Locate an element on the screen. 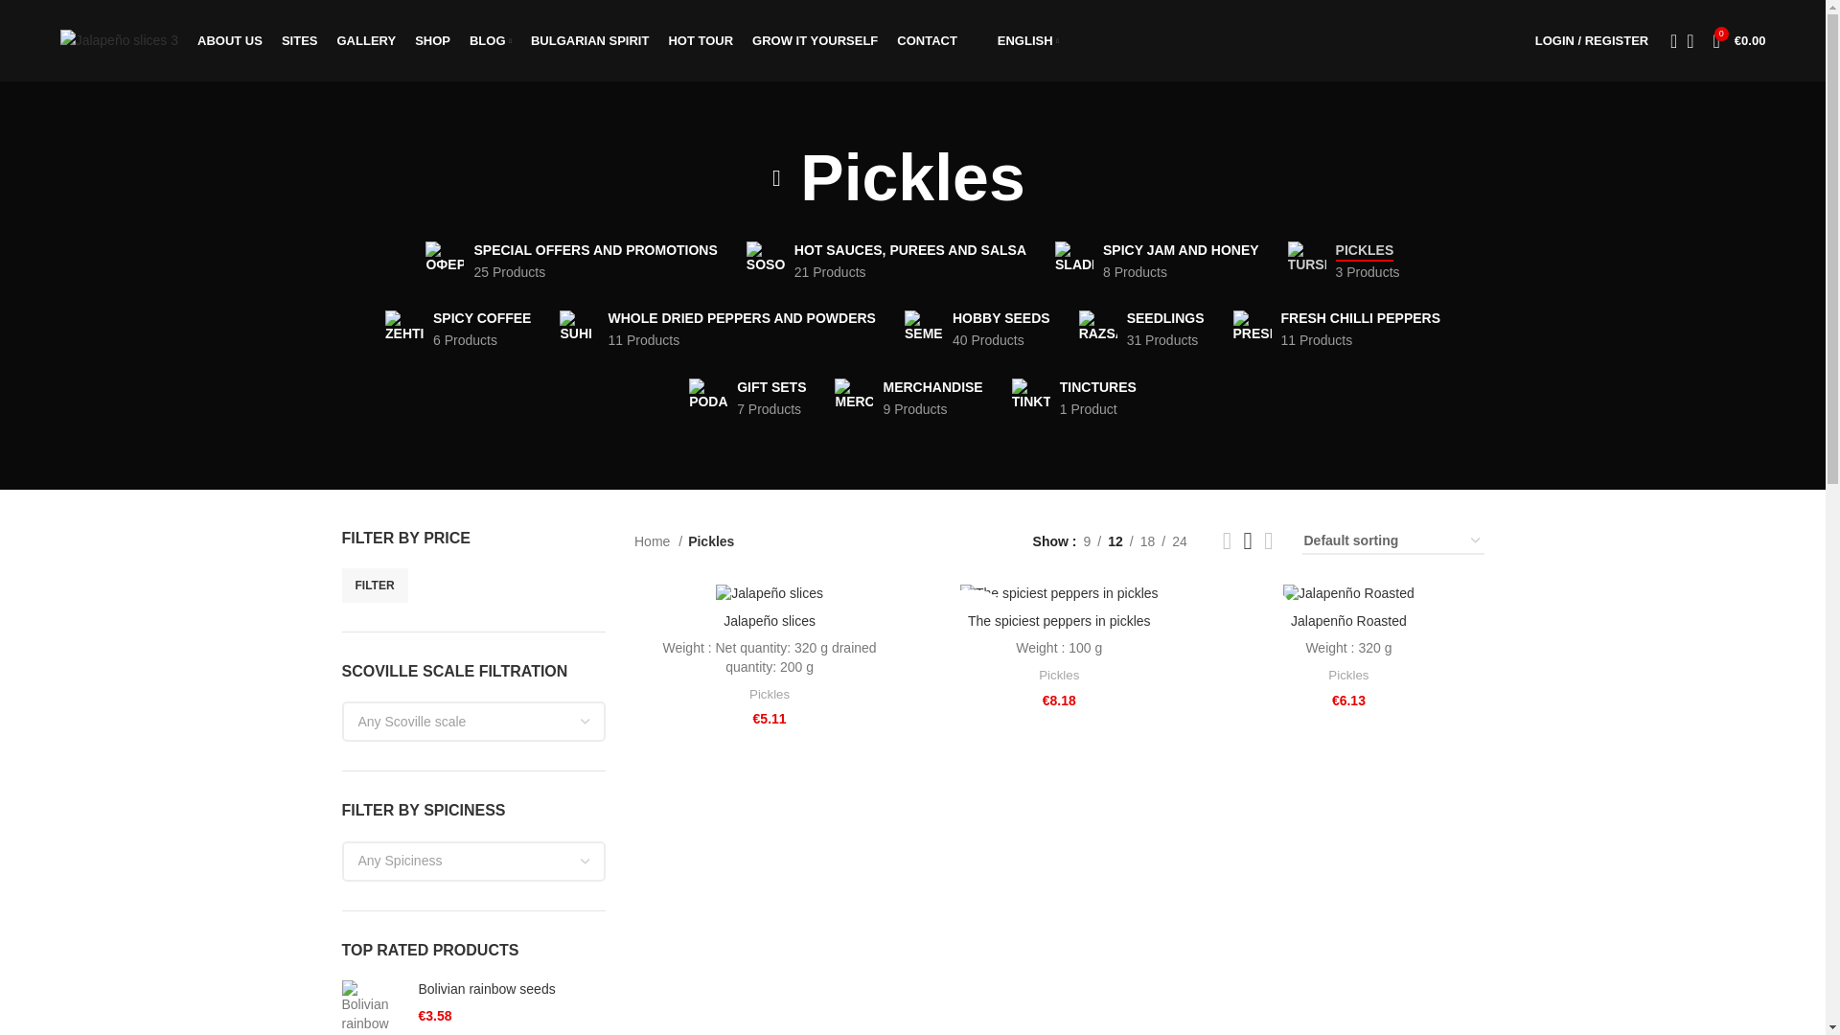 The image size is (1840, 1035). GROW IT YOURSELF is located at coordinates (1738, 39).